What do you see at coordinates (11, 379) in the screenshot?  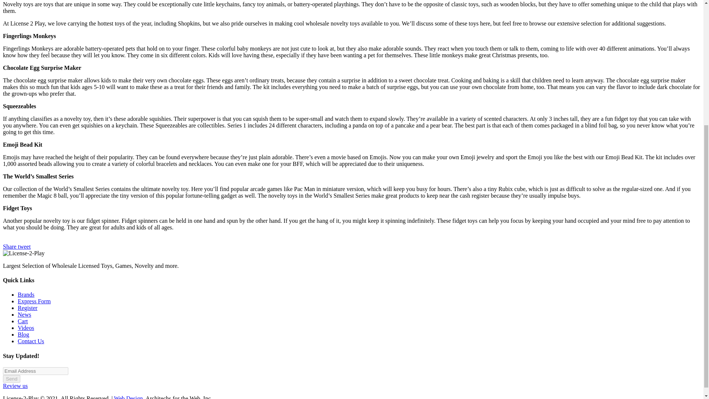 I see `Send` at bounding box center [11, 379].